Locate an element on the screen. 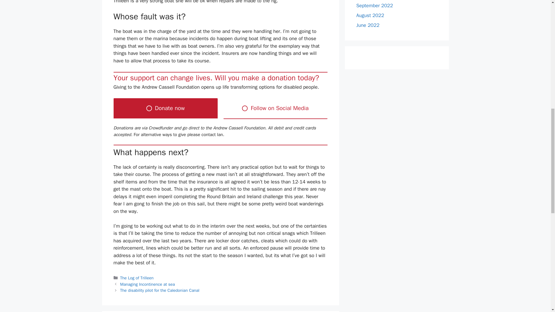 Image resolution: width=555 pixels, height=312 pixels. June 2022 is located at coordinates (368, 25).